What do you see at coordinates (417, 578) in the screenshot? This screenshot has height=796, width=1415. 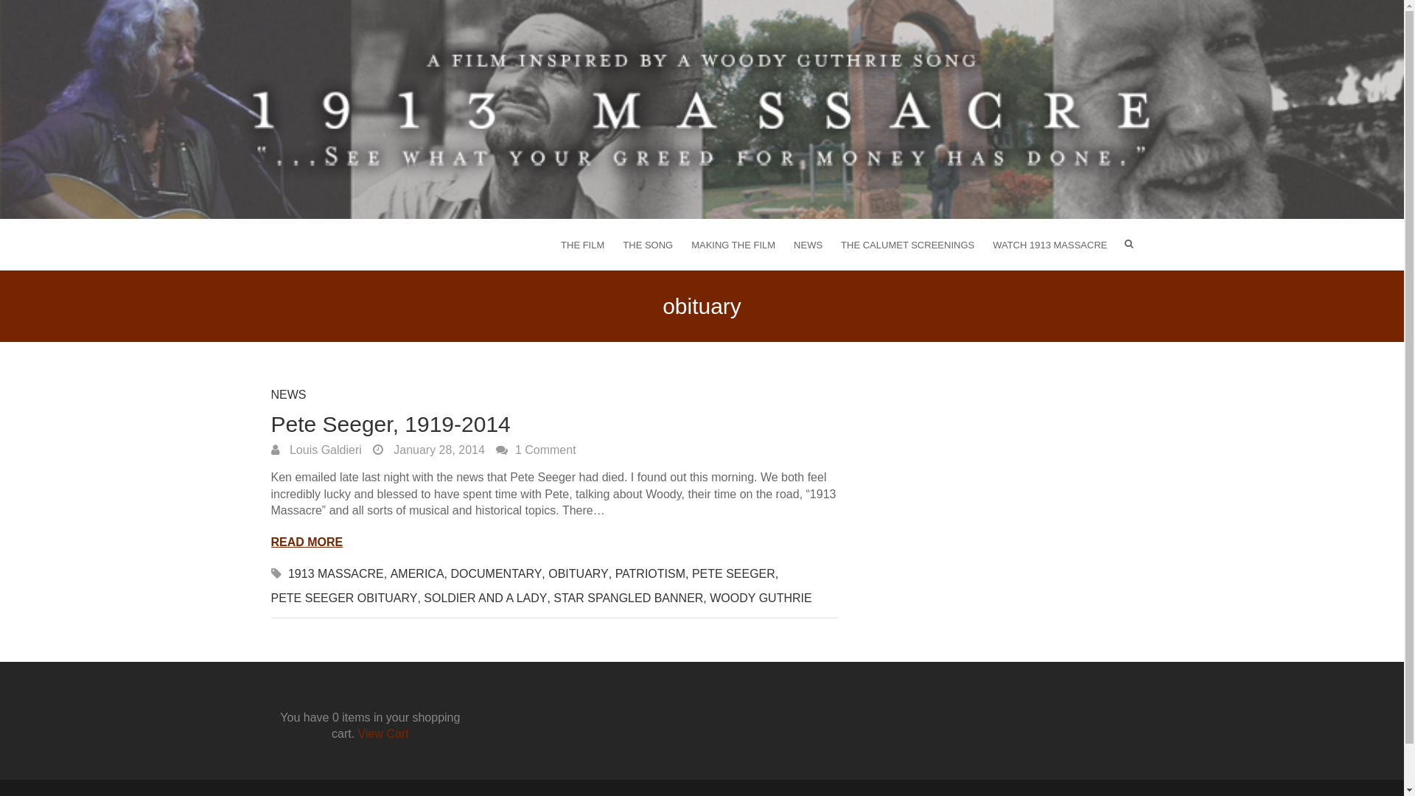 I see `AMERICA` at bounding box center [417, 578].